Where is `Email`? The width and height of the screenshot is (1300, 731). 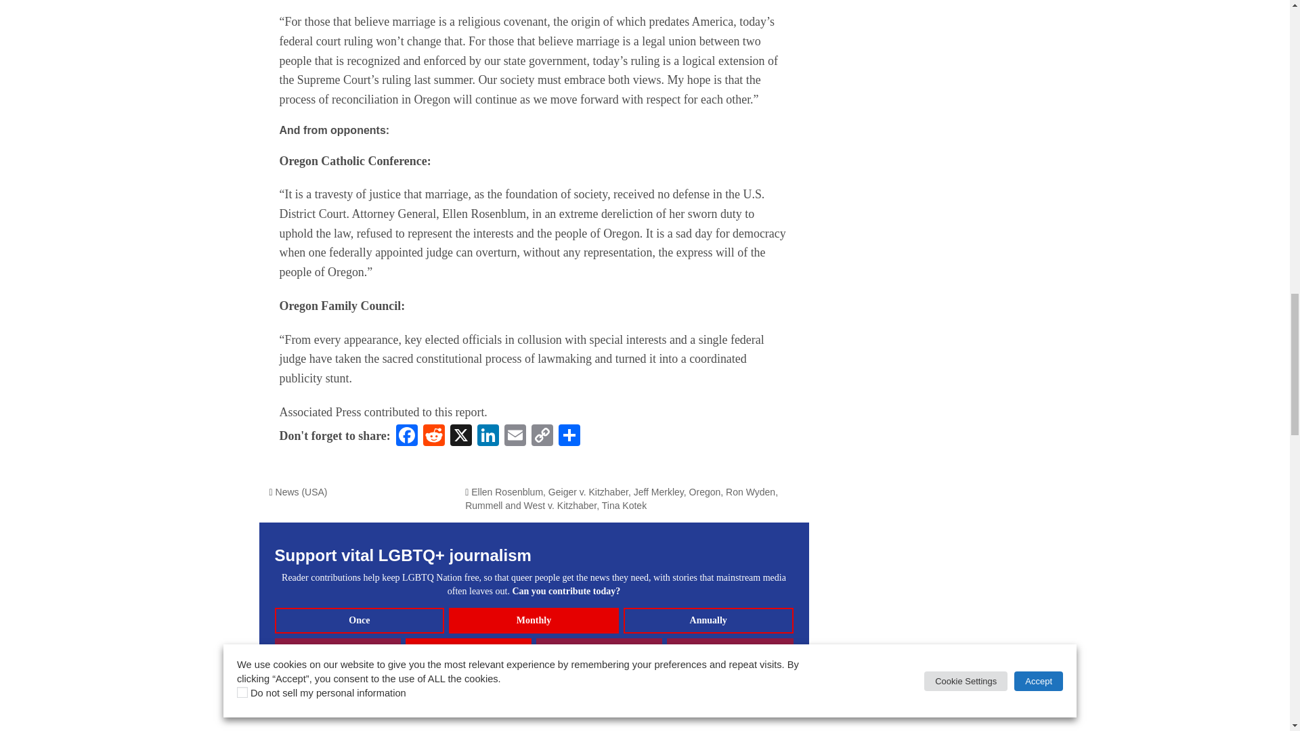 Email is located at coordinates (515, 437).